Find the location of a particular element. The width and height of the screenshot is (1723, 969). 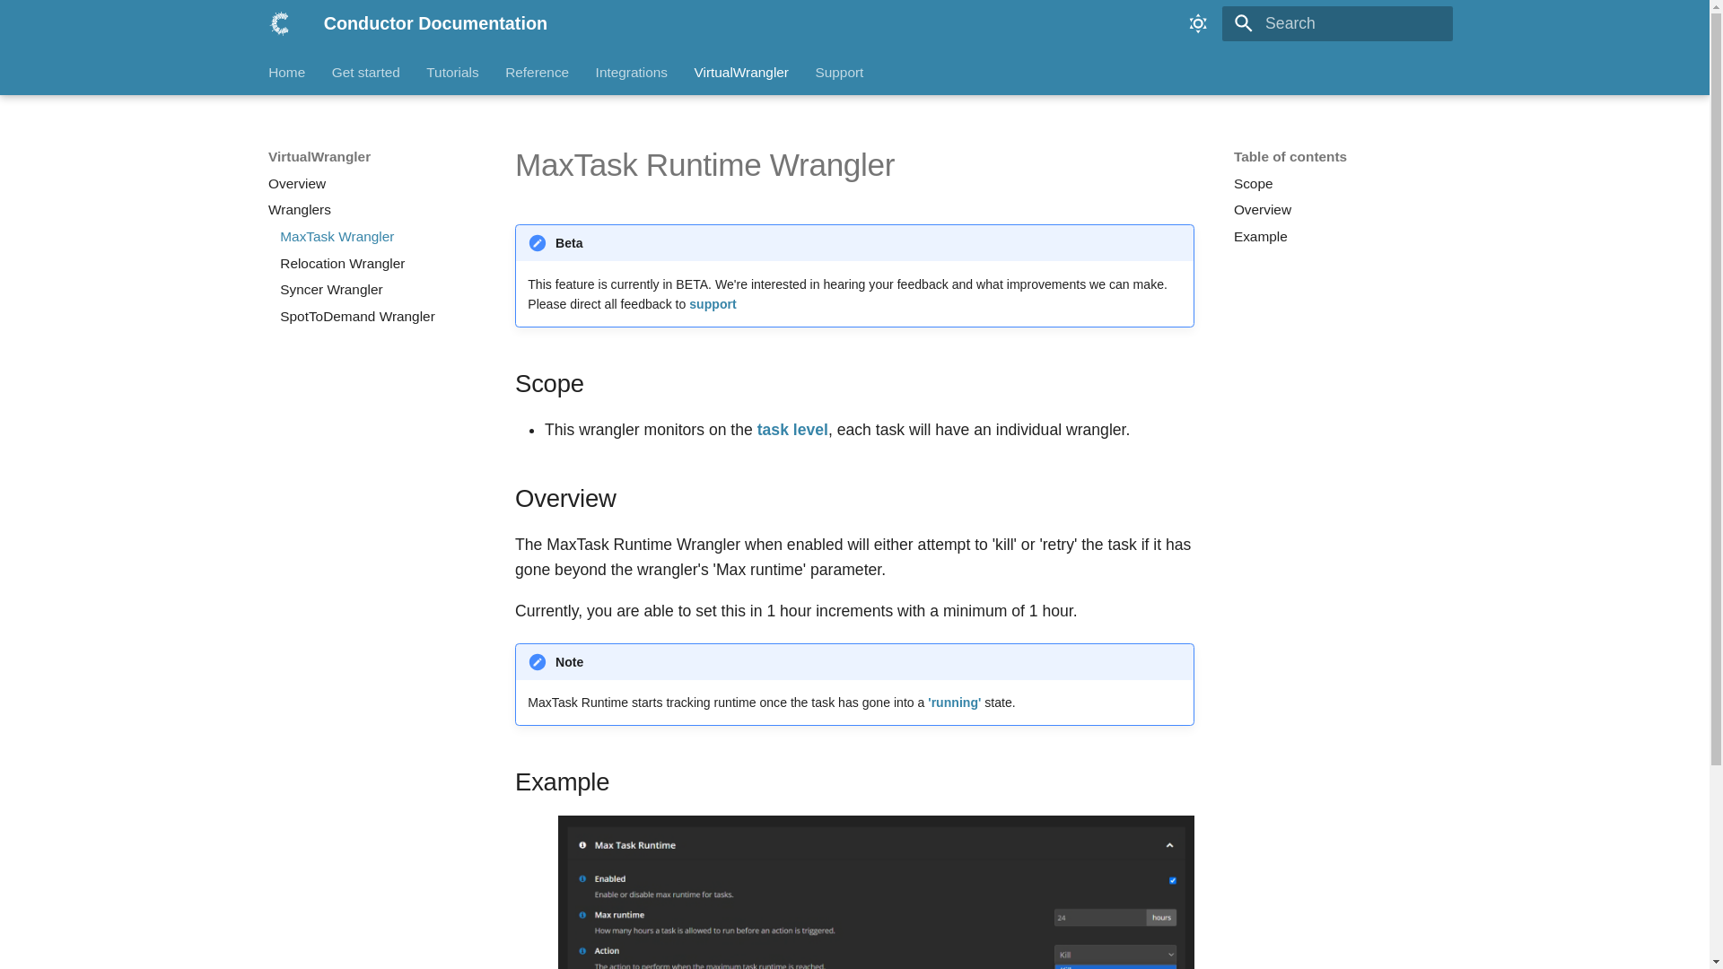

Reference is located at coordinates (537, 72).